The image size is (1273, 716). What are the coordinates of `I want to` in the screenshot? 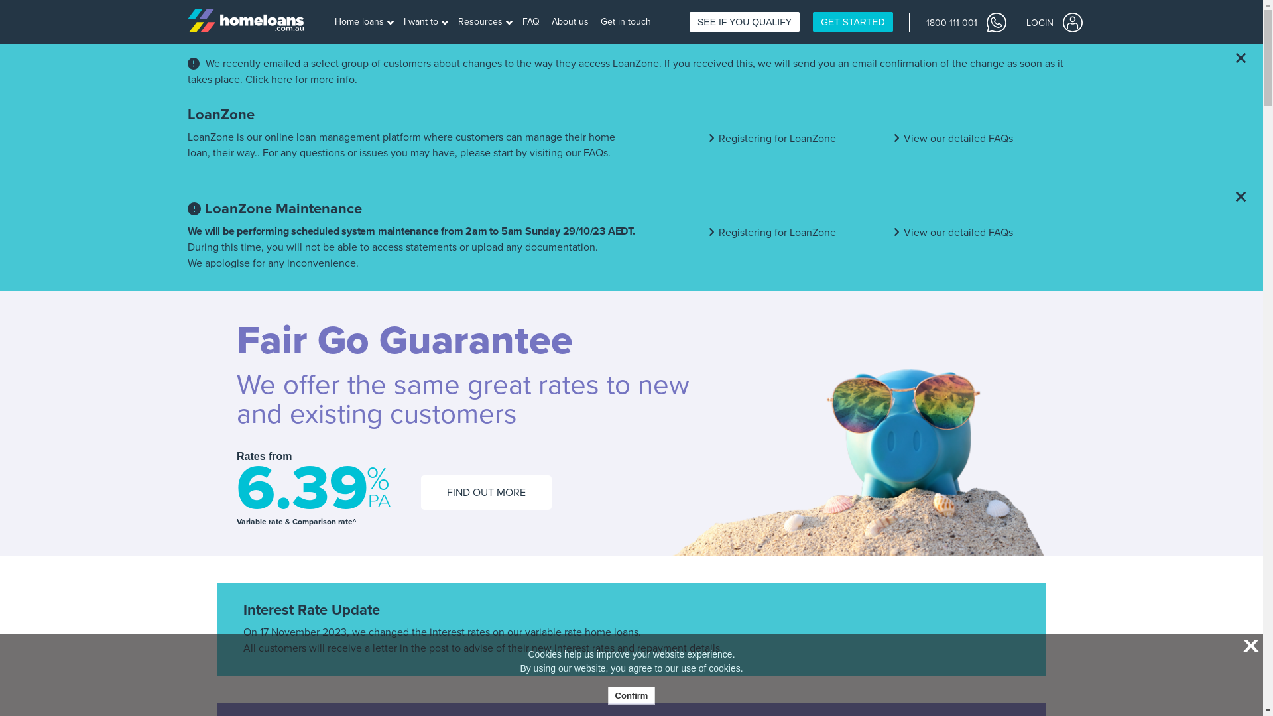 It's located at (426, 23).